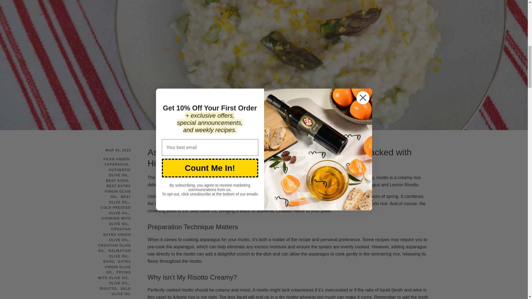 The width and height of the screenshot is (532, 299). What do you see at coordinates (117, 267) in the screenshot?
I see `EXTRA VIRGIN OLIVE OIL` at bounding box center [117, 267].